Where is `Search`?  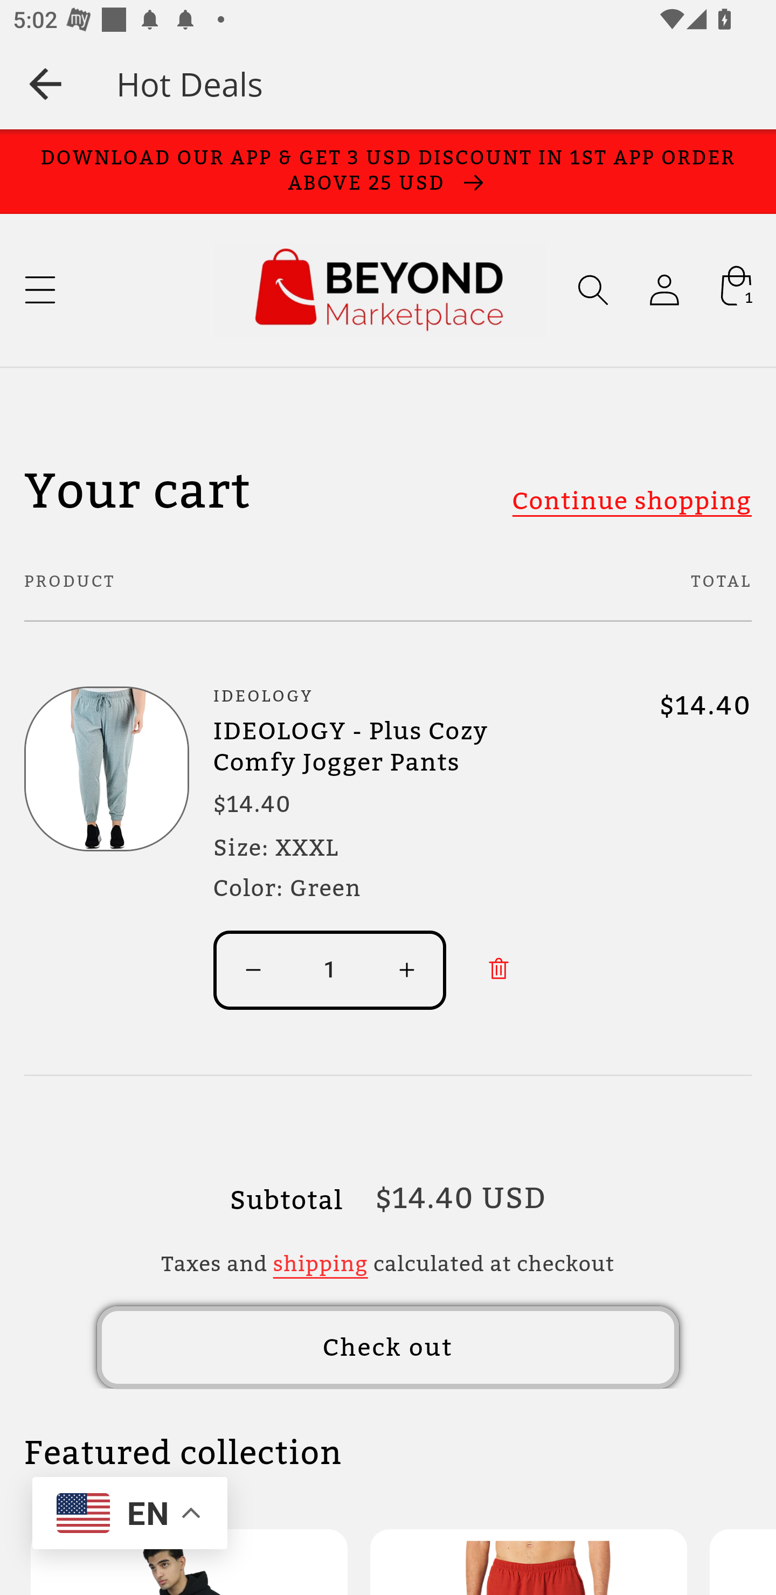
Search is located at coordinates (593, 290).